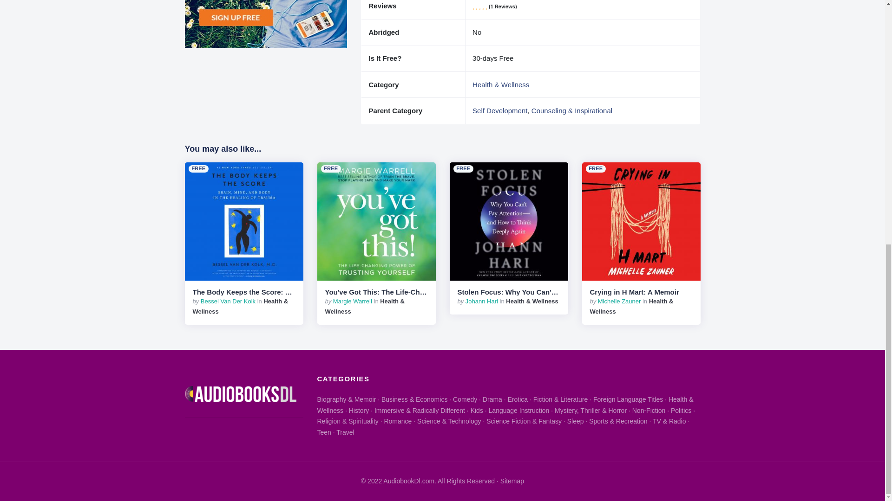 This screenshot has width=892, height=501. Describe the element at coordinates (500, 110) in the screenshot. I see `Self Development` at that location.